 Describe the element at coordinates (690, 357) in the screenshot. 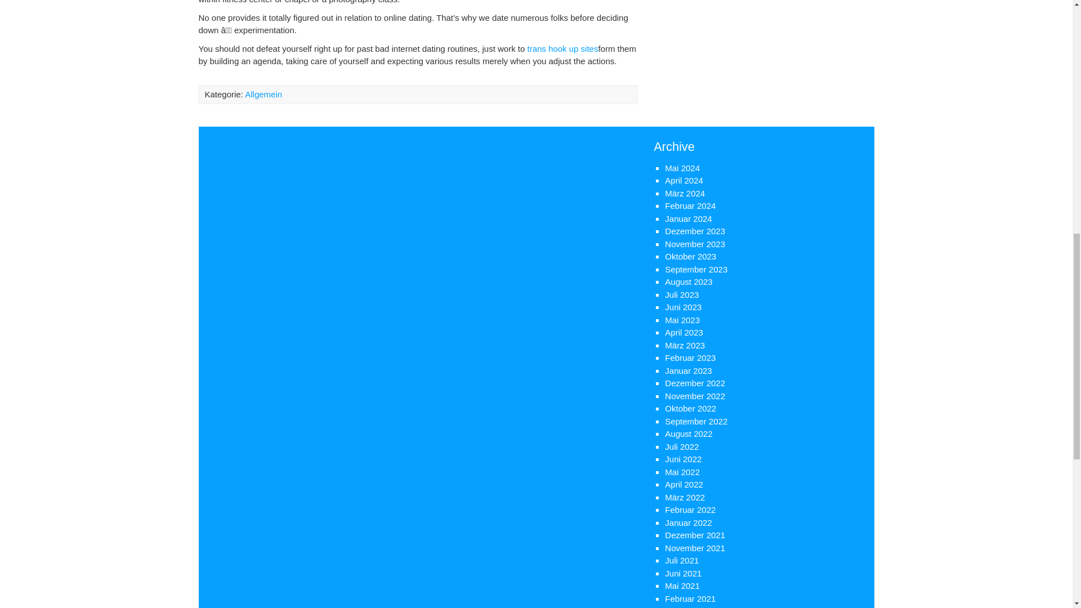

I see `Februar 2023` at that location.